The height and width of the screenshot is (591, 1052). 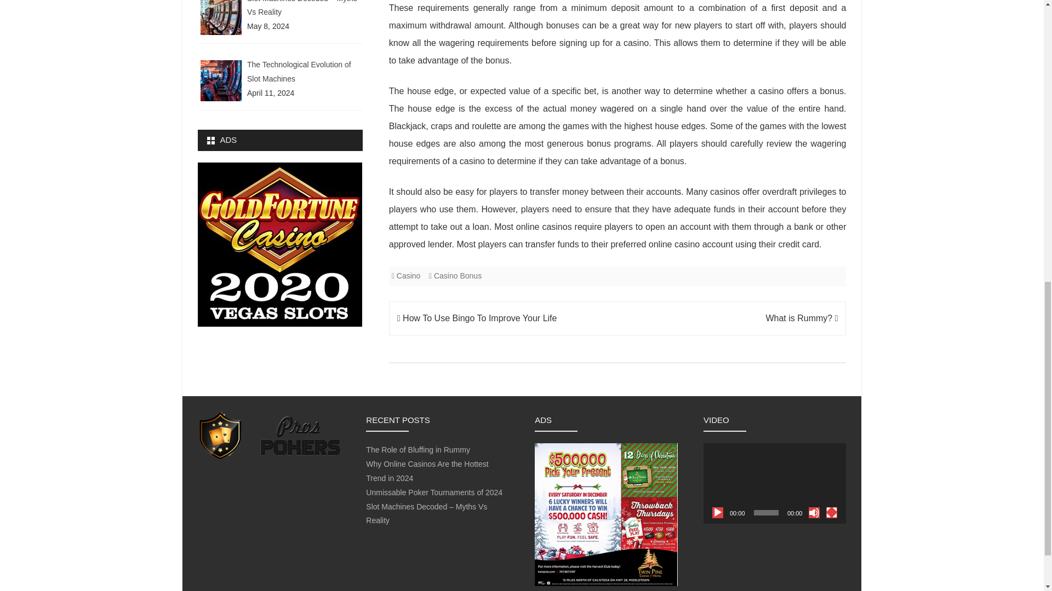 What do you see at coordinates (814, 512) in the screenshot?
I see `Mute` at bounding box center [814, 512].